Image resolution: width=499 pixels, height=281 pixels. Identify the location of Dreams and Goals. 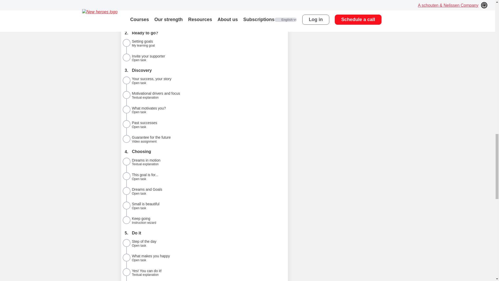
(204, 191).